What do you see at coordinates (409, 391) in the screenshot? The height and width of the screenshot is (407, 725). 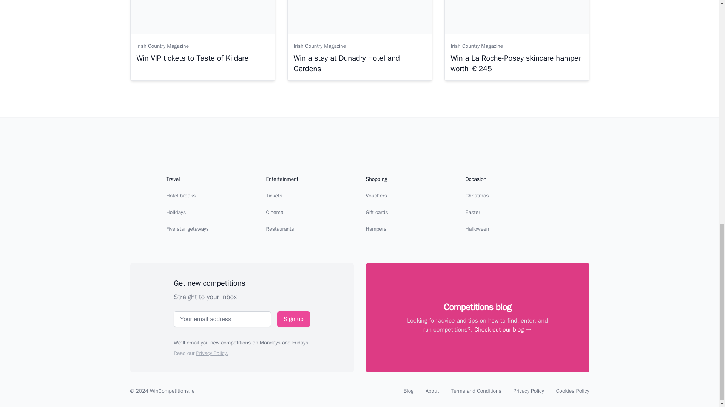 I see `Blog` at bounding box center [409, 391].